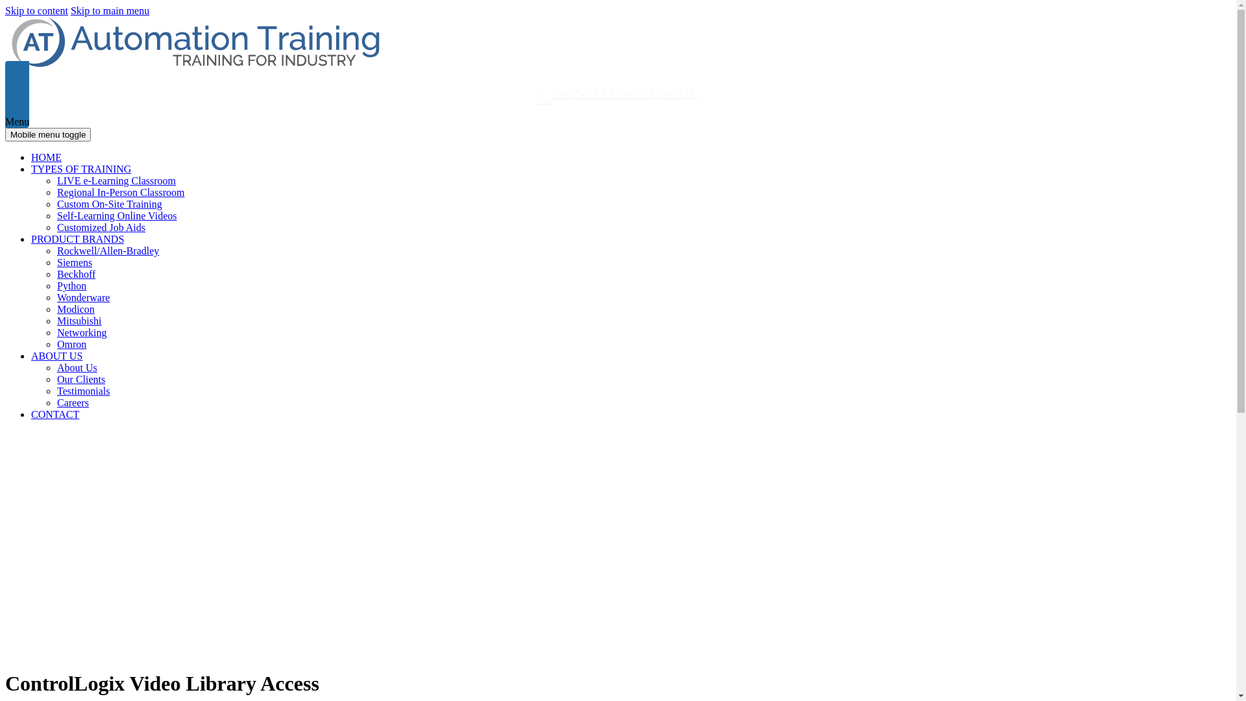 Image resolution: width=1246 pixels, height=701 pixels. Describe the element at coordinates (55, 414) in the screenshot. I see `CONTACT` at that location.